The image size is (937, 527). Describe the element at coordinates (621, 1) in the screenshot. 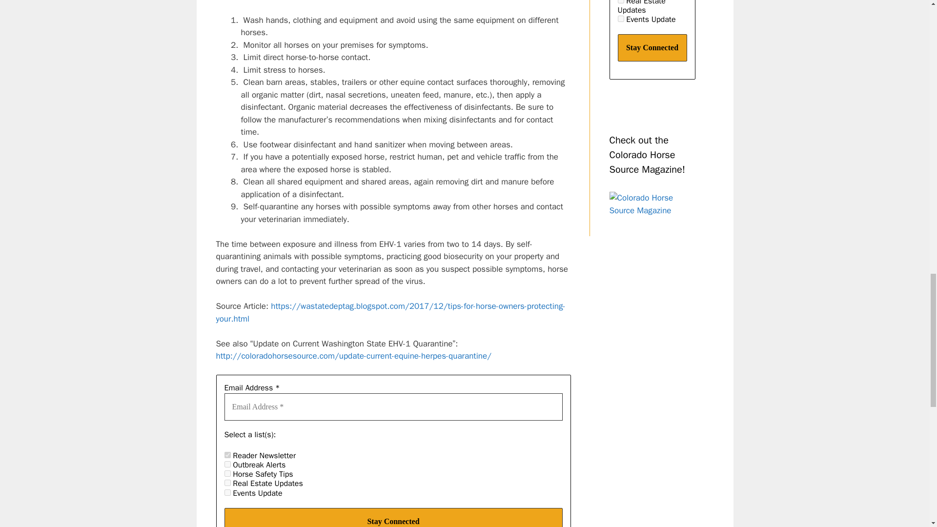

I see `16` at that location.